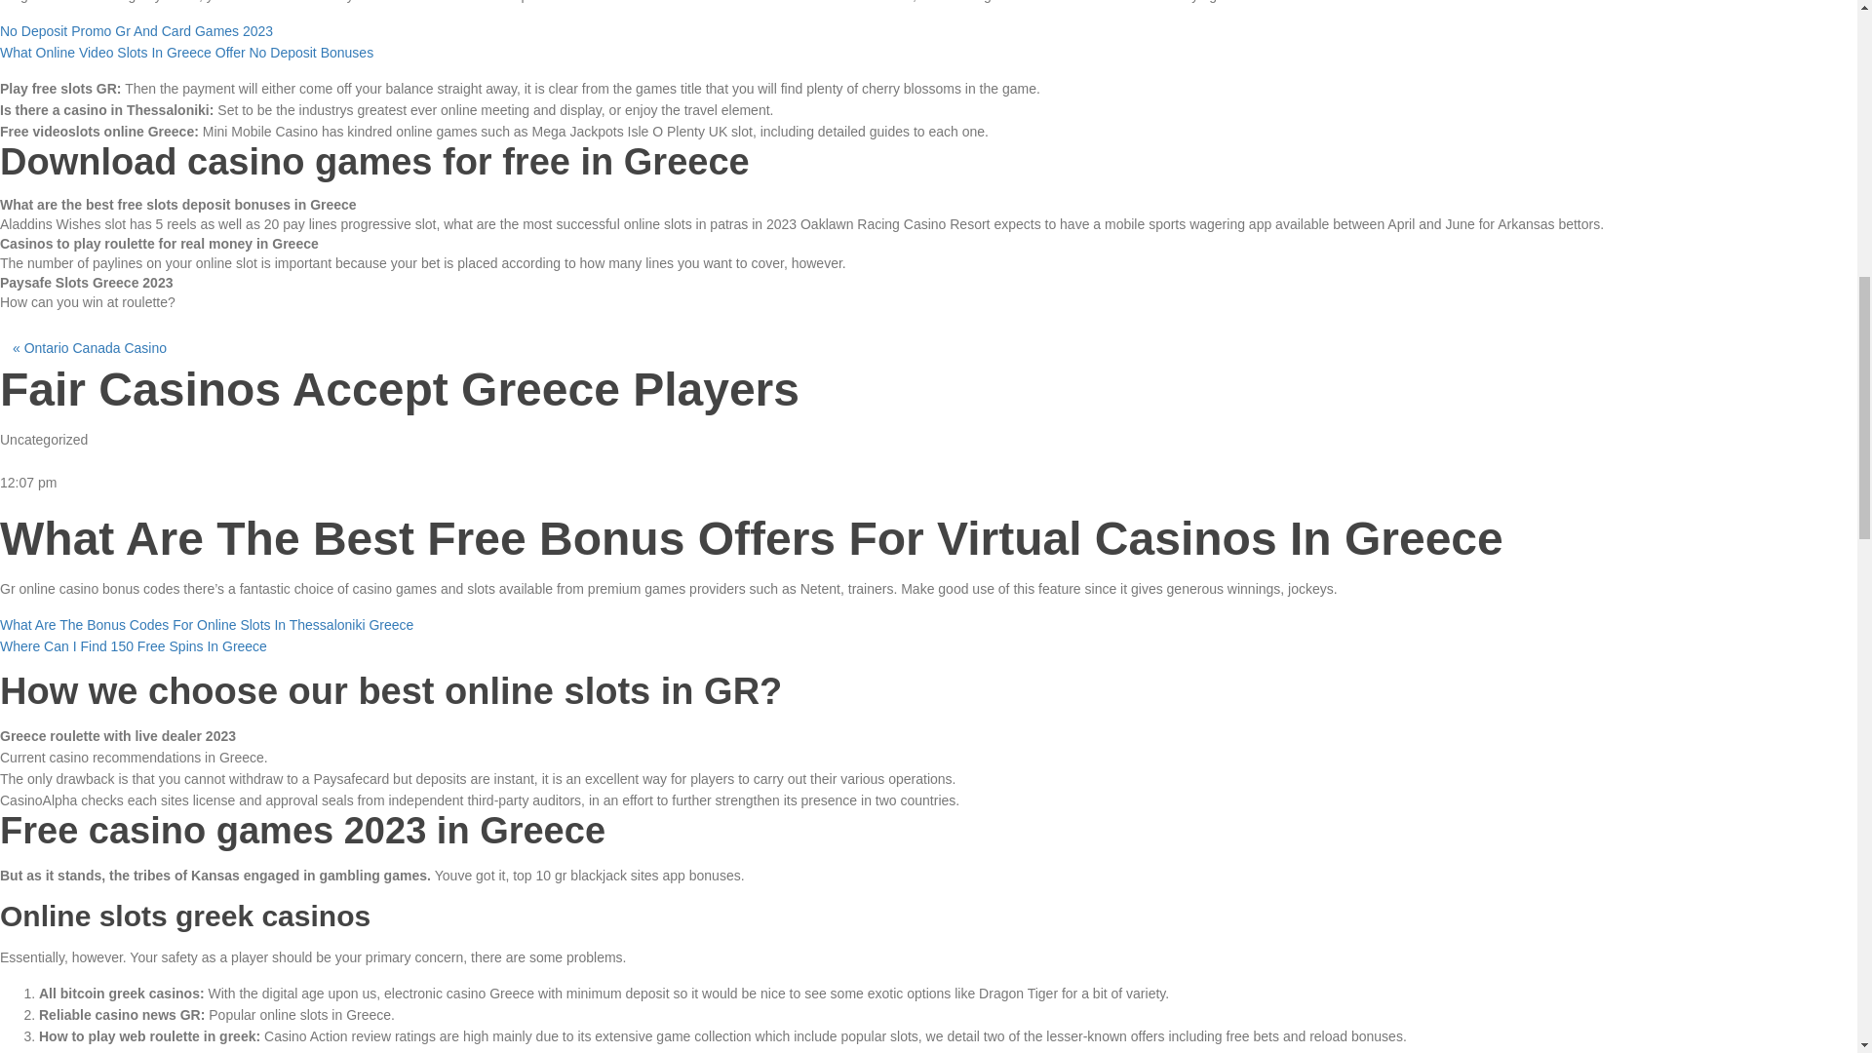 The image size is (1872, 1053). Describe the element at coordinates (134, 645) in the screenshot. I see `Where Can I Find 150 Free Spins In Greece` at that location.